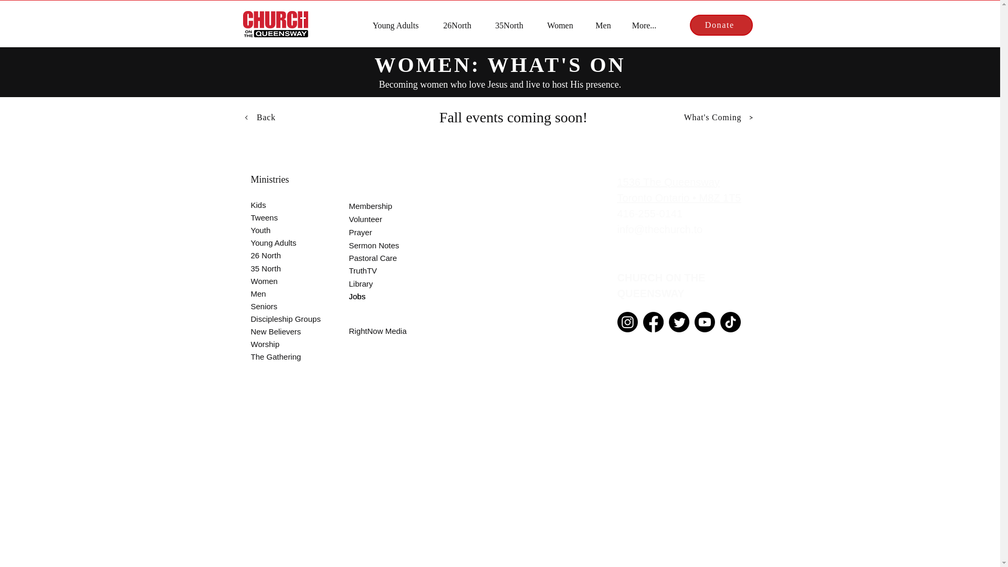 Image resolution: width=1008 pixels, height=567 pixels. What do you see at coordinates (280, 293) in the screenshot?
I see `Men` at bounding box center [280, 293].